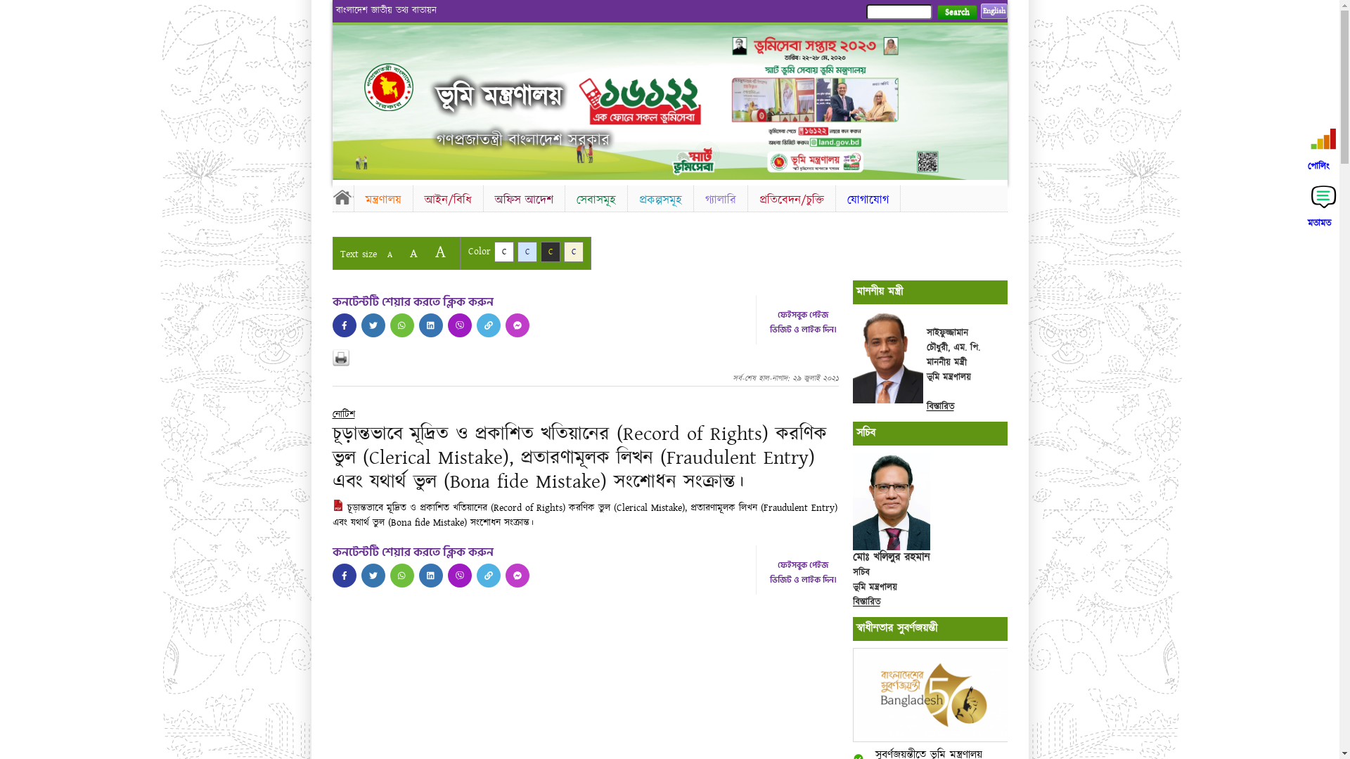 Image resolution: width=1350 pixels, height=759 pixels. Describe the element at coordinates (342, 197) in the screenshot. I see `Home` at that location.